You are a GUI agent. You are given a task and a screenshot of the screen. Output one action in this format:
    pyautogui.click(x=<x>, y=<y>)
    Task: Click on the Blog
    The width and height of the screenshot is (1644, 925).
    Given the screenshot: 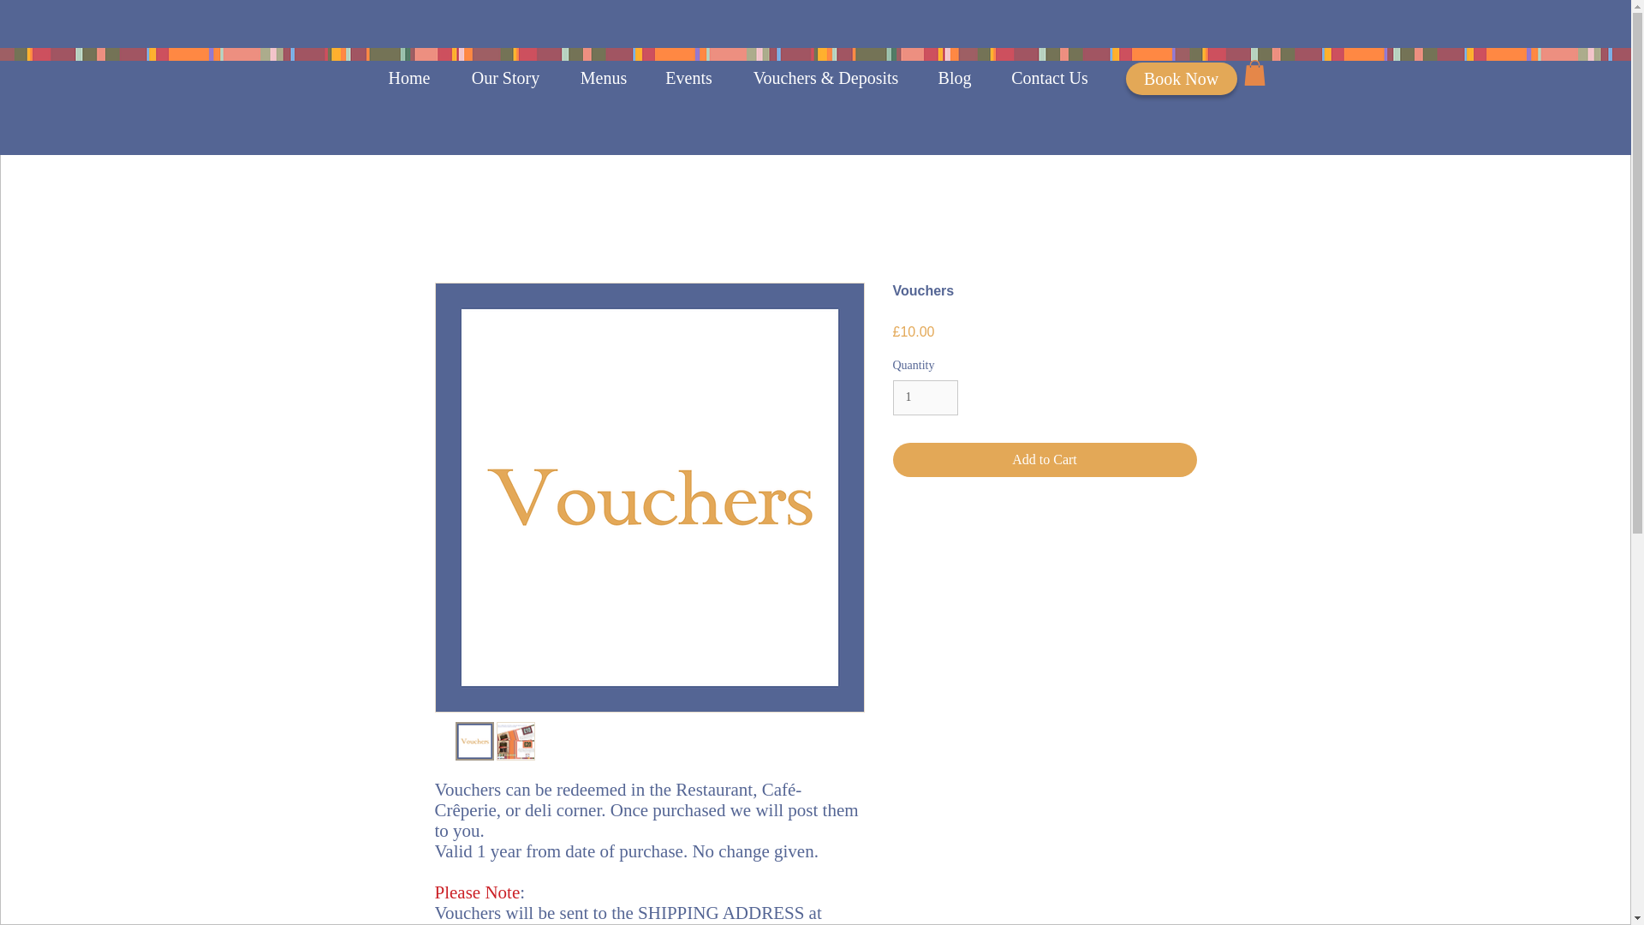 What is the action you would take?
    pyautogui.click(x=954, y=77)
    